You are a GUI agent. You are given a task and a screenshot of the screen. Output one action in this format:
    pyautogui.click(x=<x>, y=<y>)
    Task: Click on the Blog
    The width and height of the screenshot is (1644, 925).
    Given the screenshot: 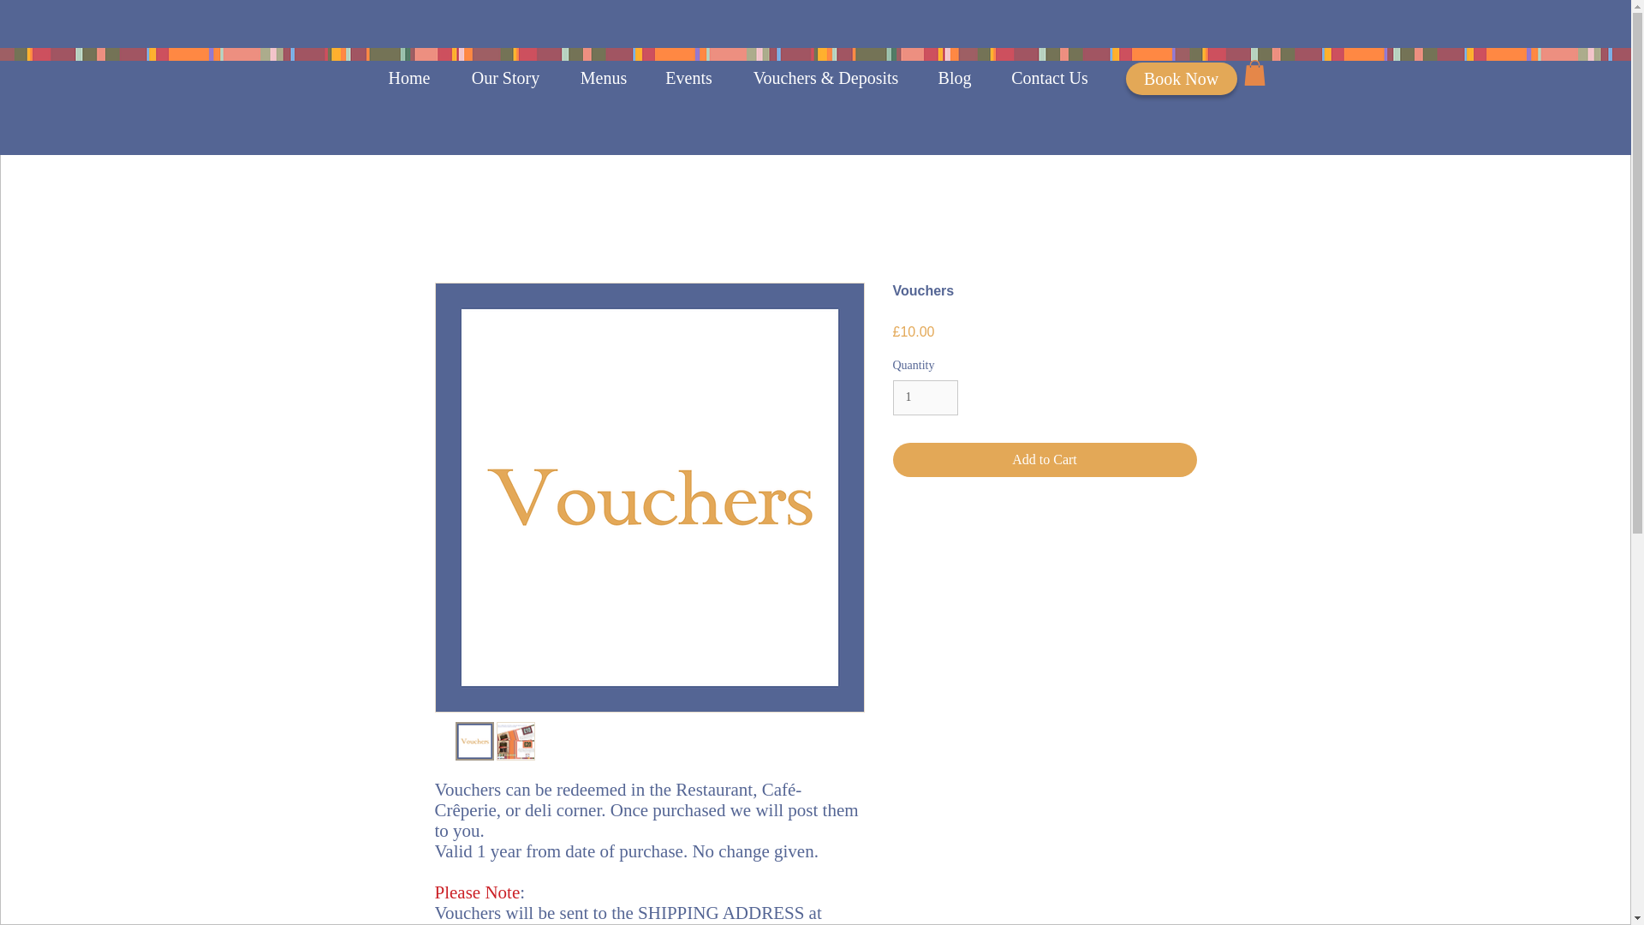 What is the action you would take?
    pyautogui.click(x=954, y=77)
    